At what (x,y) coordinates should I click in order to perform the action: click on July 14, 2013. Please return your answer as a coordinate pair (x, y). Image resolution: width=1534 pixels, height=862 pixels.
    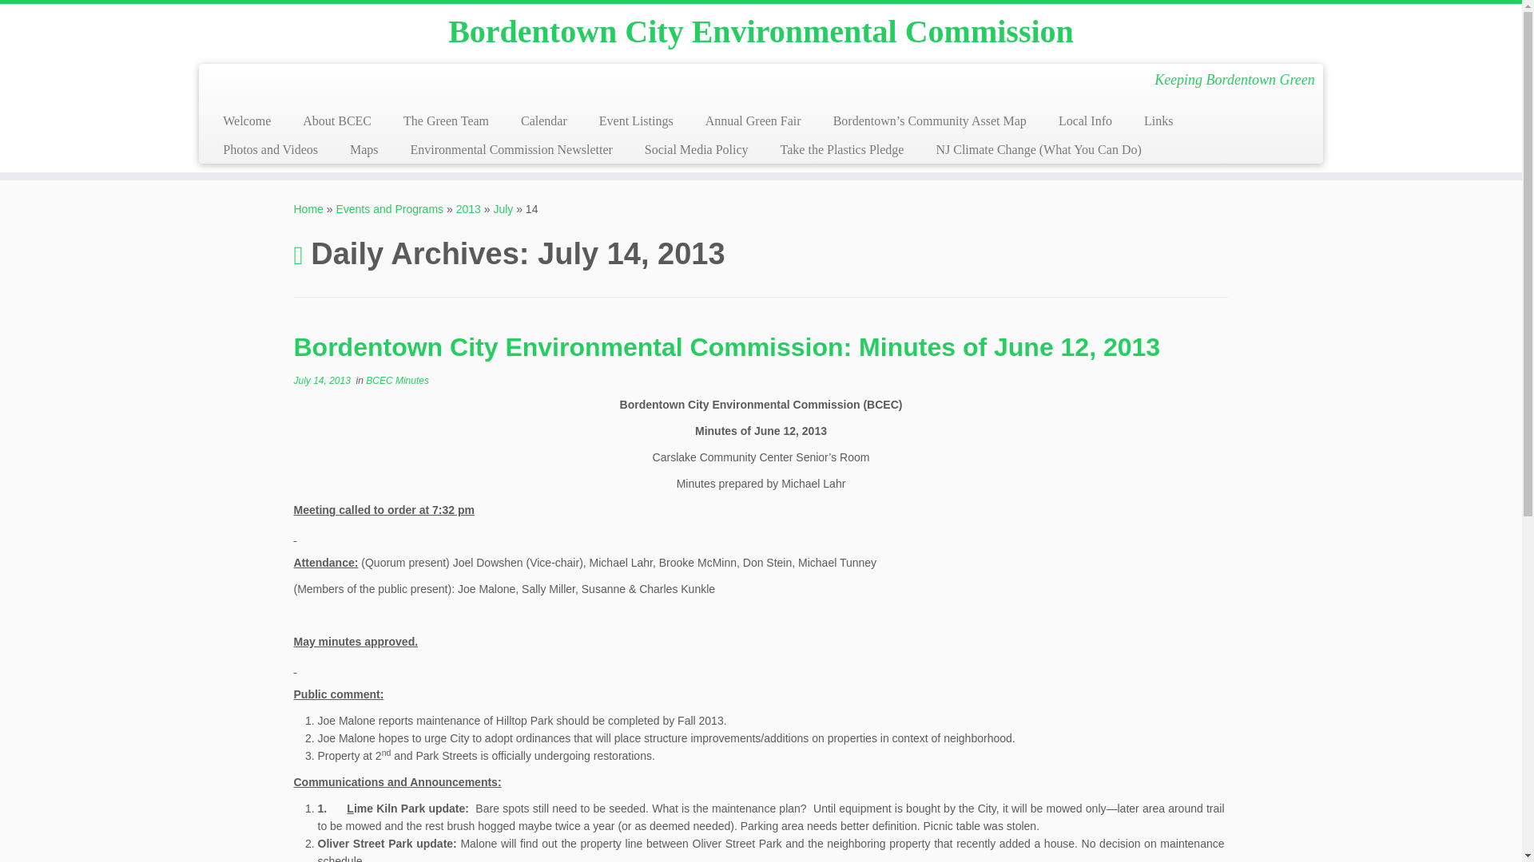
    Looking at the image, I should click on (323, 380).